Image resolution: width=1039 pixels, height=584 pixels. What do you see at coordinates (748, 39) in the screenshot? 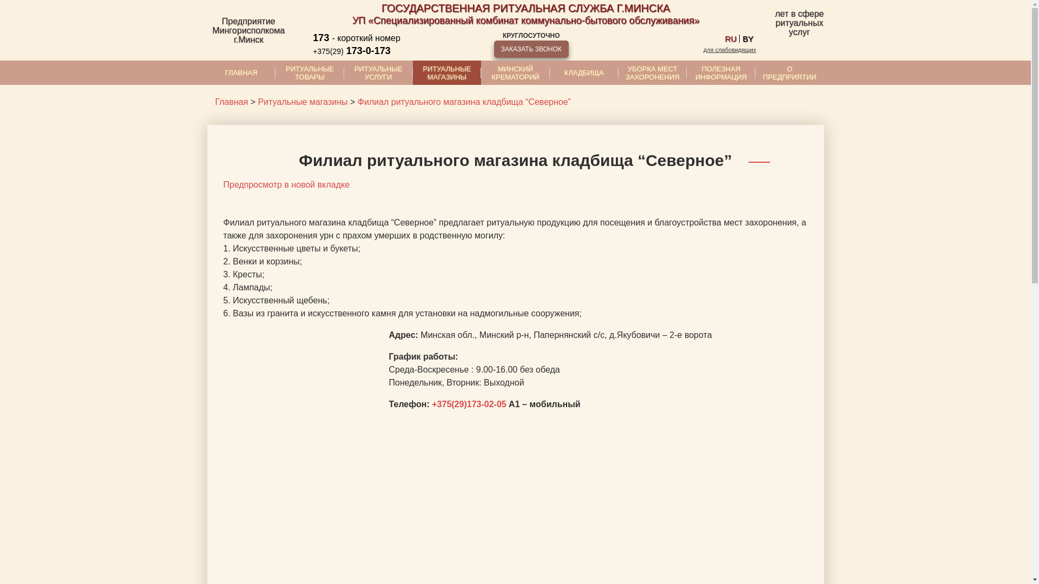
I see `BY` at bounding box center [748, 39].